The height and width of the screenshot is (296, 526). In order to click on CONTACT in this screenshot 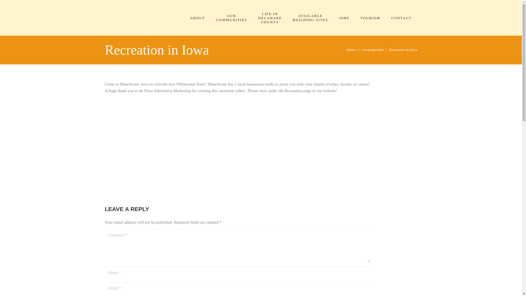, I will do `click(401, 18)`.